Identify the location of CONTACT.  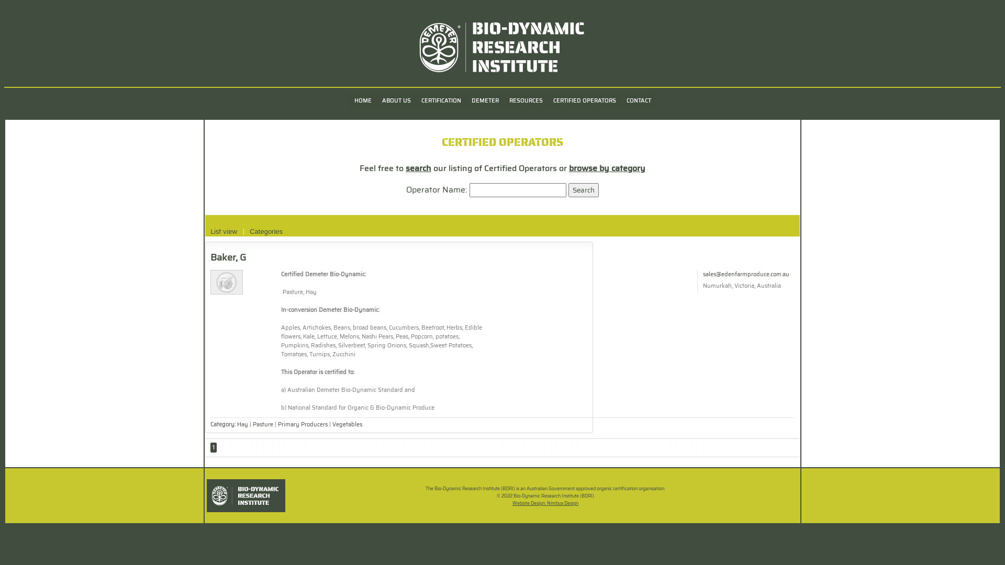
(639, 100).